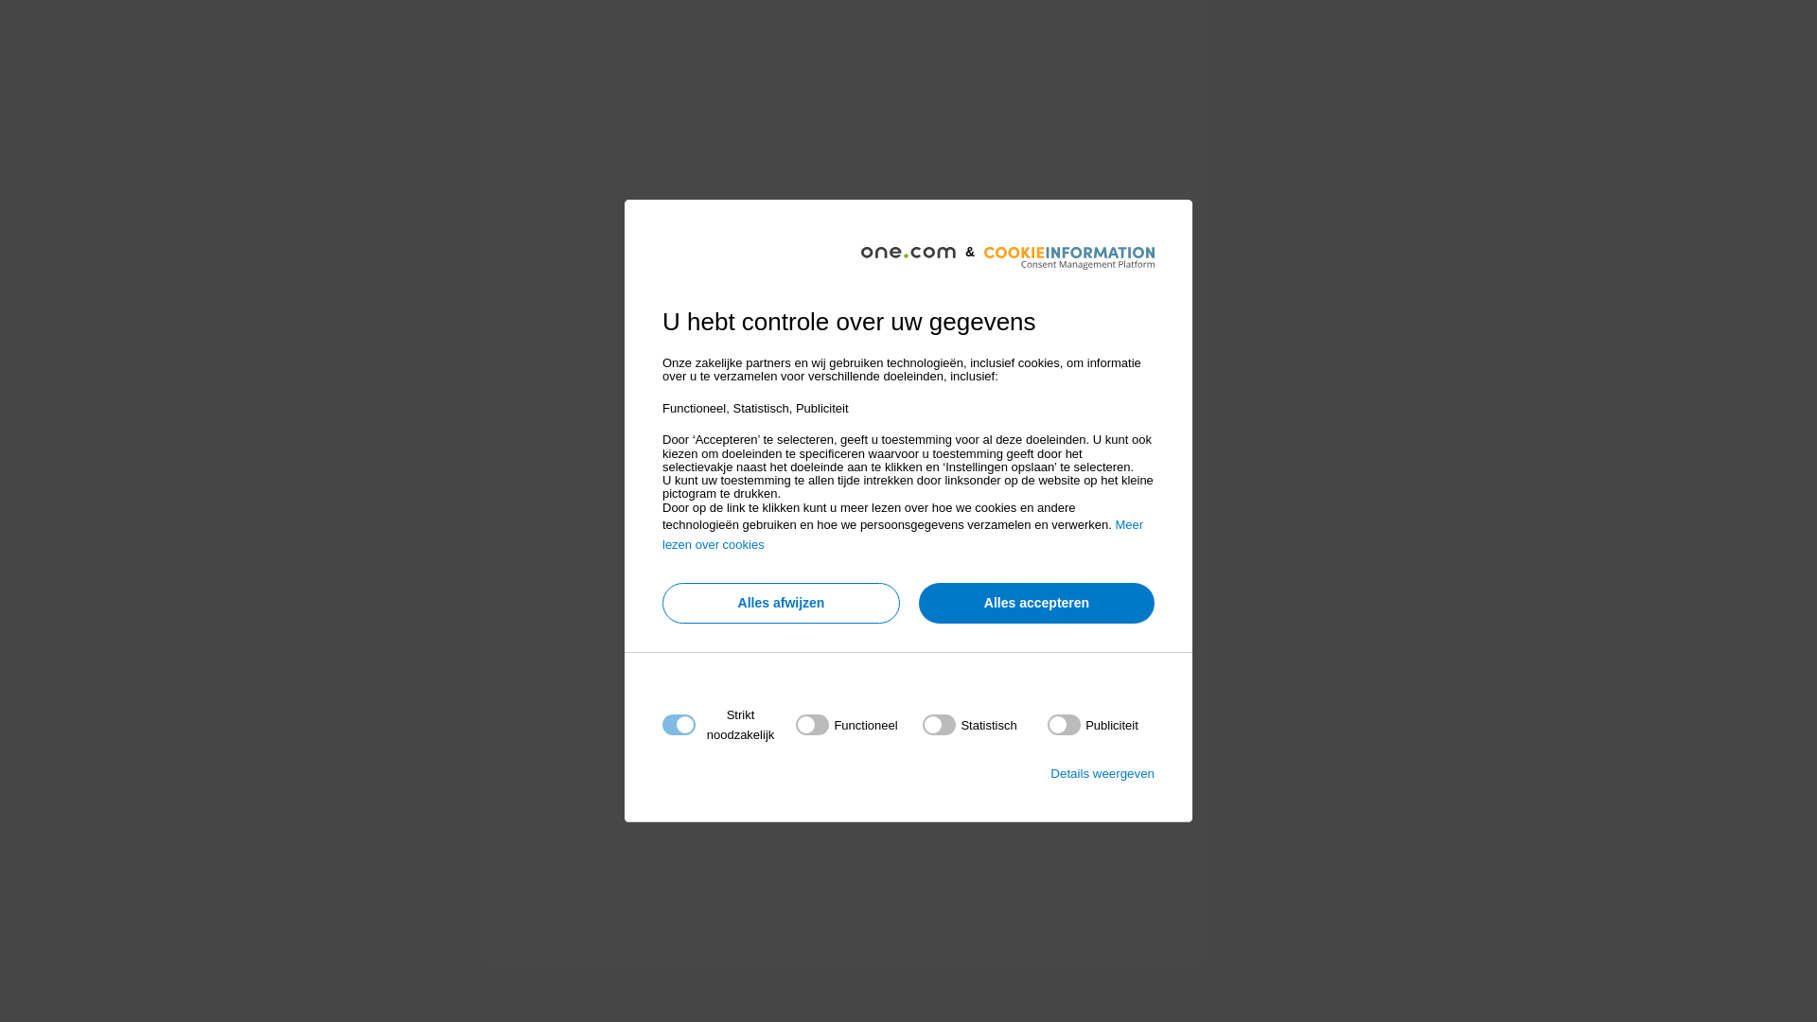 The height and width of the screenshot is (1022, 1817). I want to click on Strikt noodzakelijk, so click(903, 840).